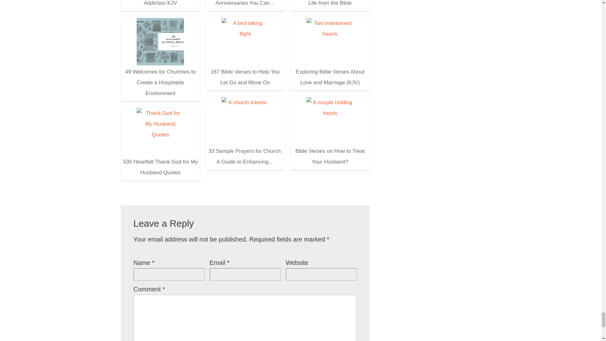 The height and width of the screenshot is (341, 606). I want to click on 167 Bible Verses to Help You Let Go and Move On, so click(245, 41).